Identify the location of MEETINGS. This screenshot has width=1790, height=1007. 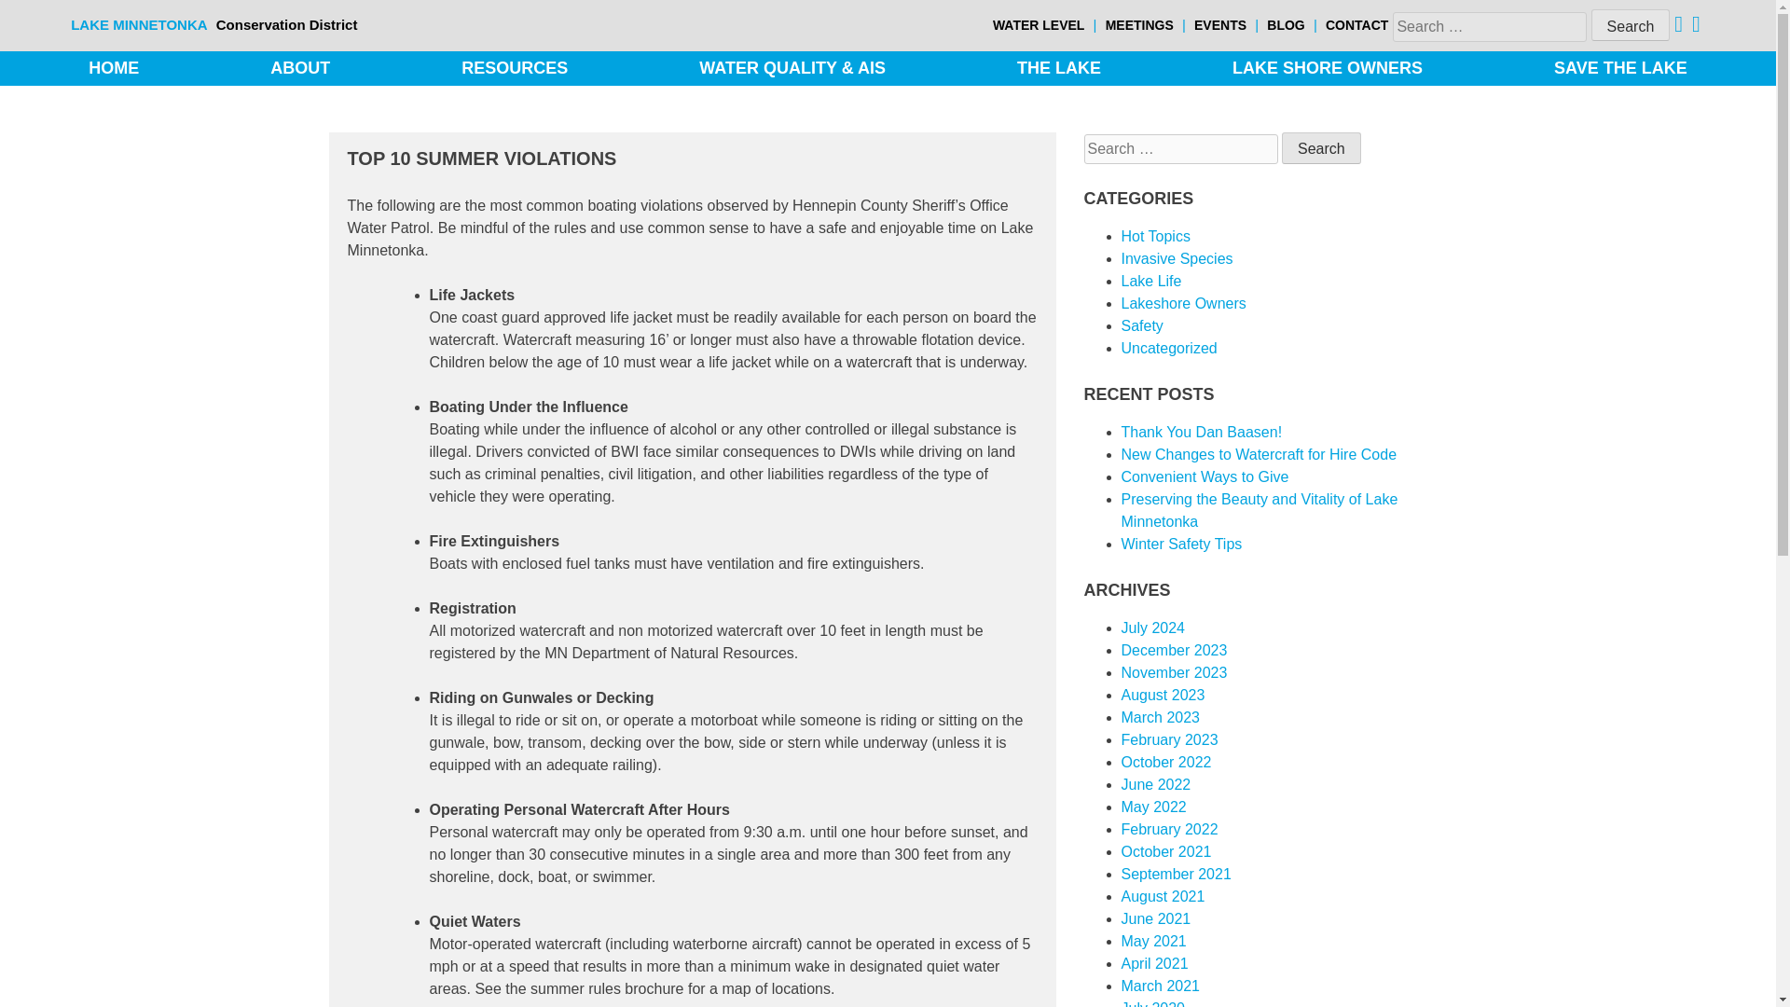
(1139, 24).